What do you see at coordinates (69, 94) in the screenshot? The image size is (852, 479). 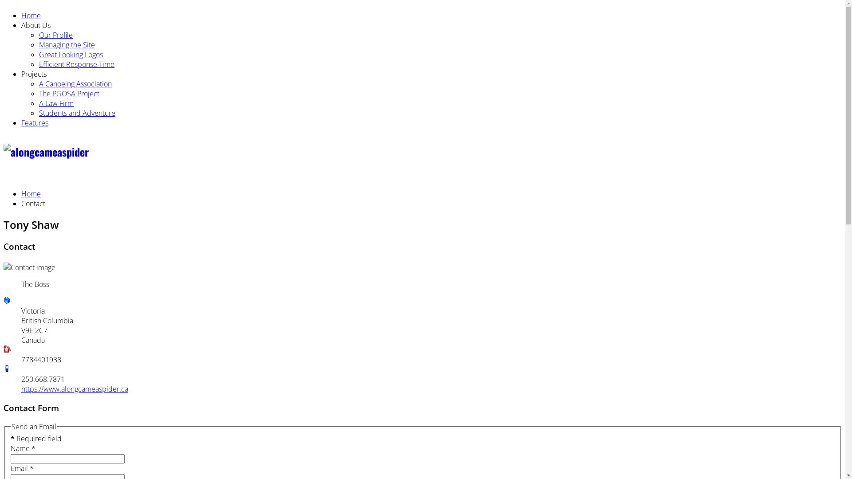 I see `The PGOSA Project` at bounding box center [69, 94].